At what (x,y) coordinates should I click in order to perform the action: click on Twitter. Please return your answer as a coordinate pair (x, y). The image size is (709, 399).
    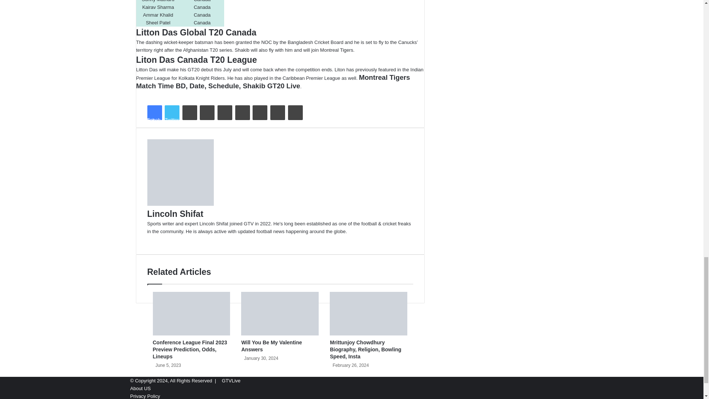
    Looking at the image, I should click on (172, 113).